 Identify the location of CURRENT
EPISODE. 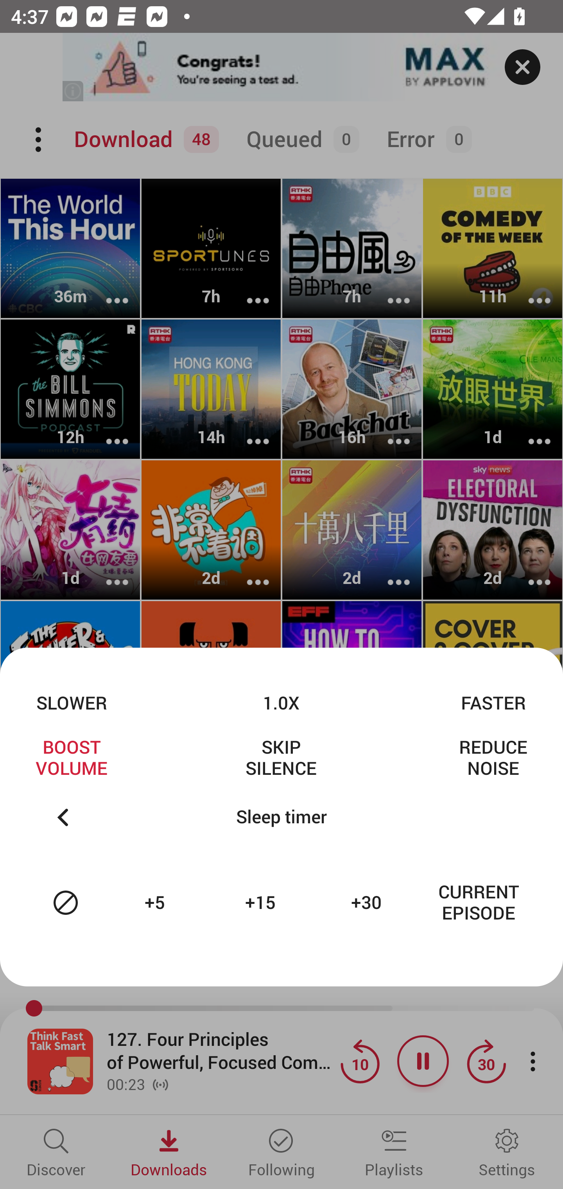
(479, 903).